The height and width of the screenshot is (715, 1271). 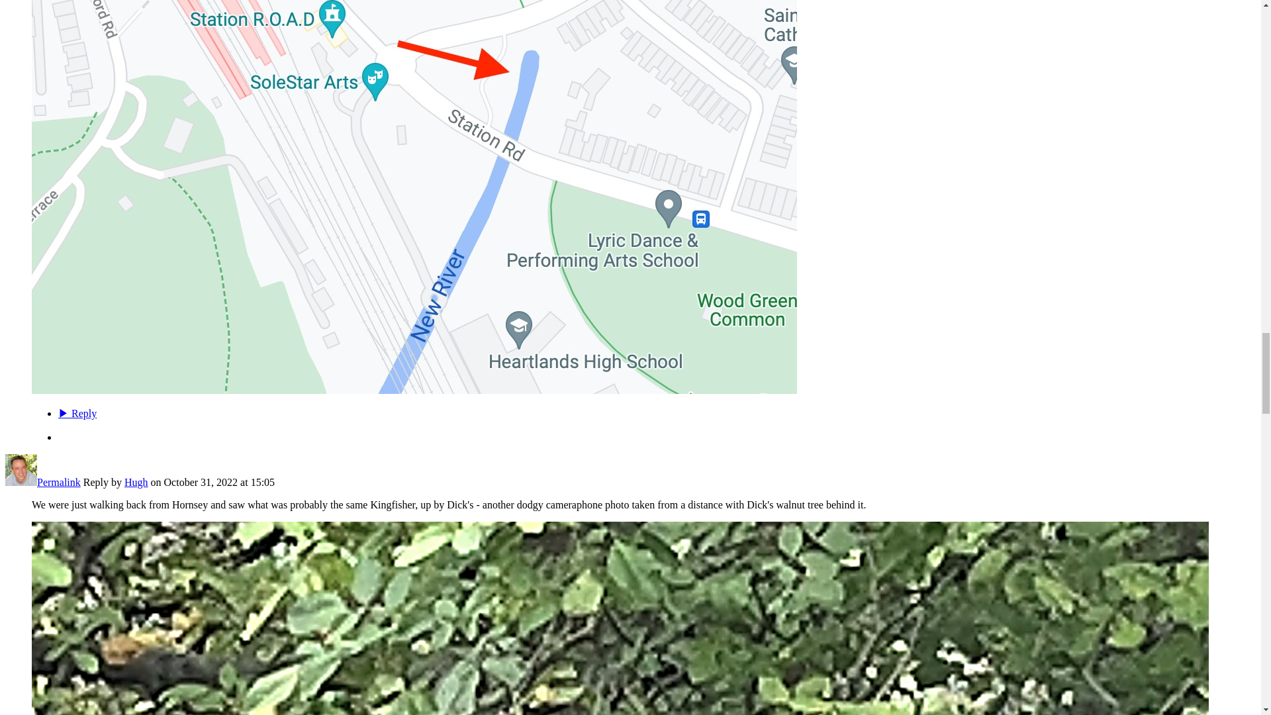 I want to click on Permalink to this Reply, so click(x=58, y=482).